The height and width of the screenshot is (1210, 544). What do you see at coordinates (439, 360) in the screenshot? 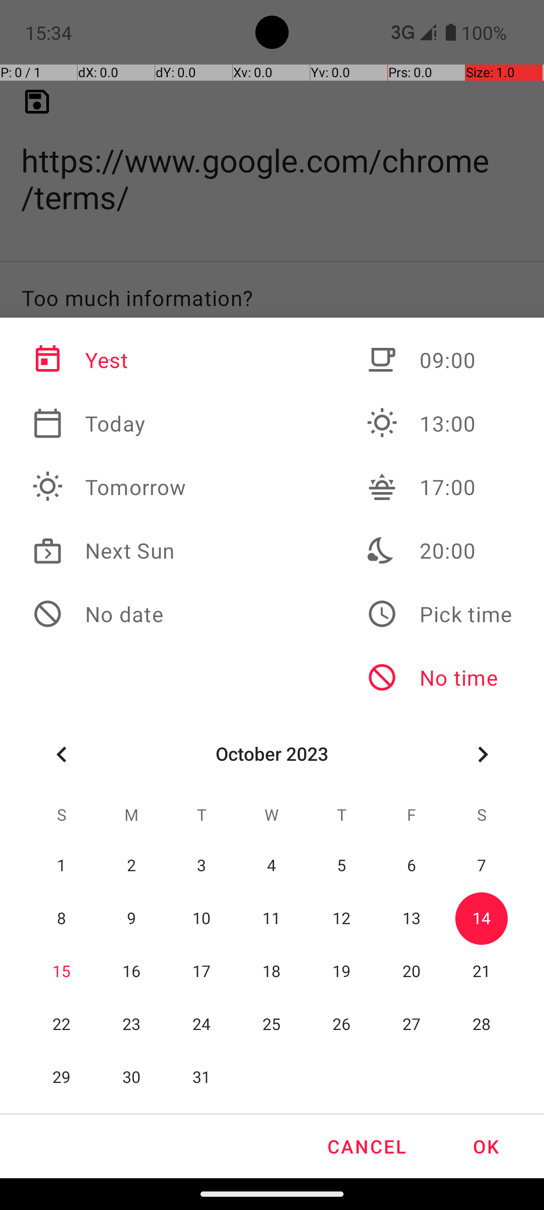
I see `09:00` at bounding box center [439, 360].